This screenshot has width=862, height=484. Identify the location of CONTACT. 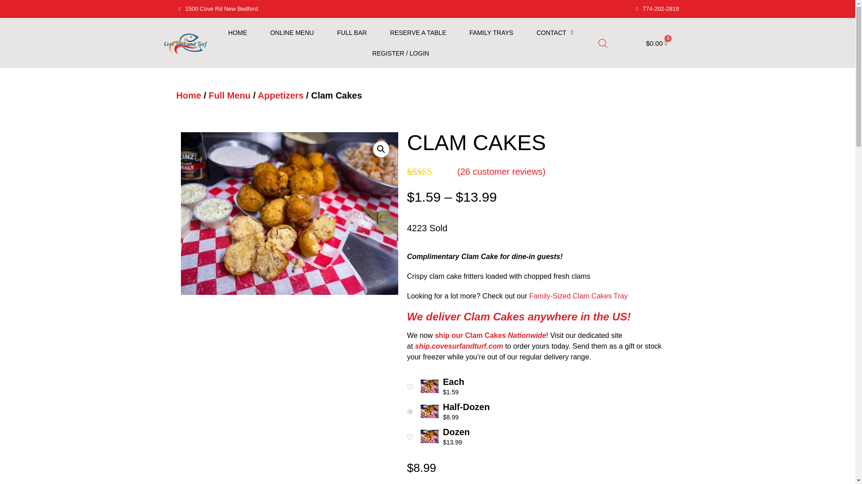
(554, 32).